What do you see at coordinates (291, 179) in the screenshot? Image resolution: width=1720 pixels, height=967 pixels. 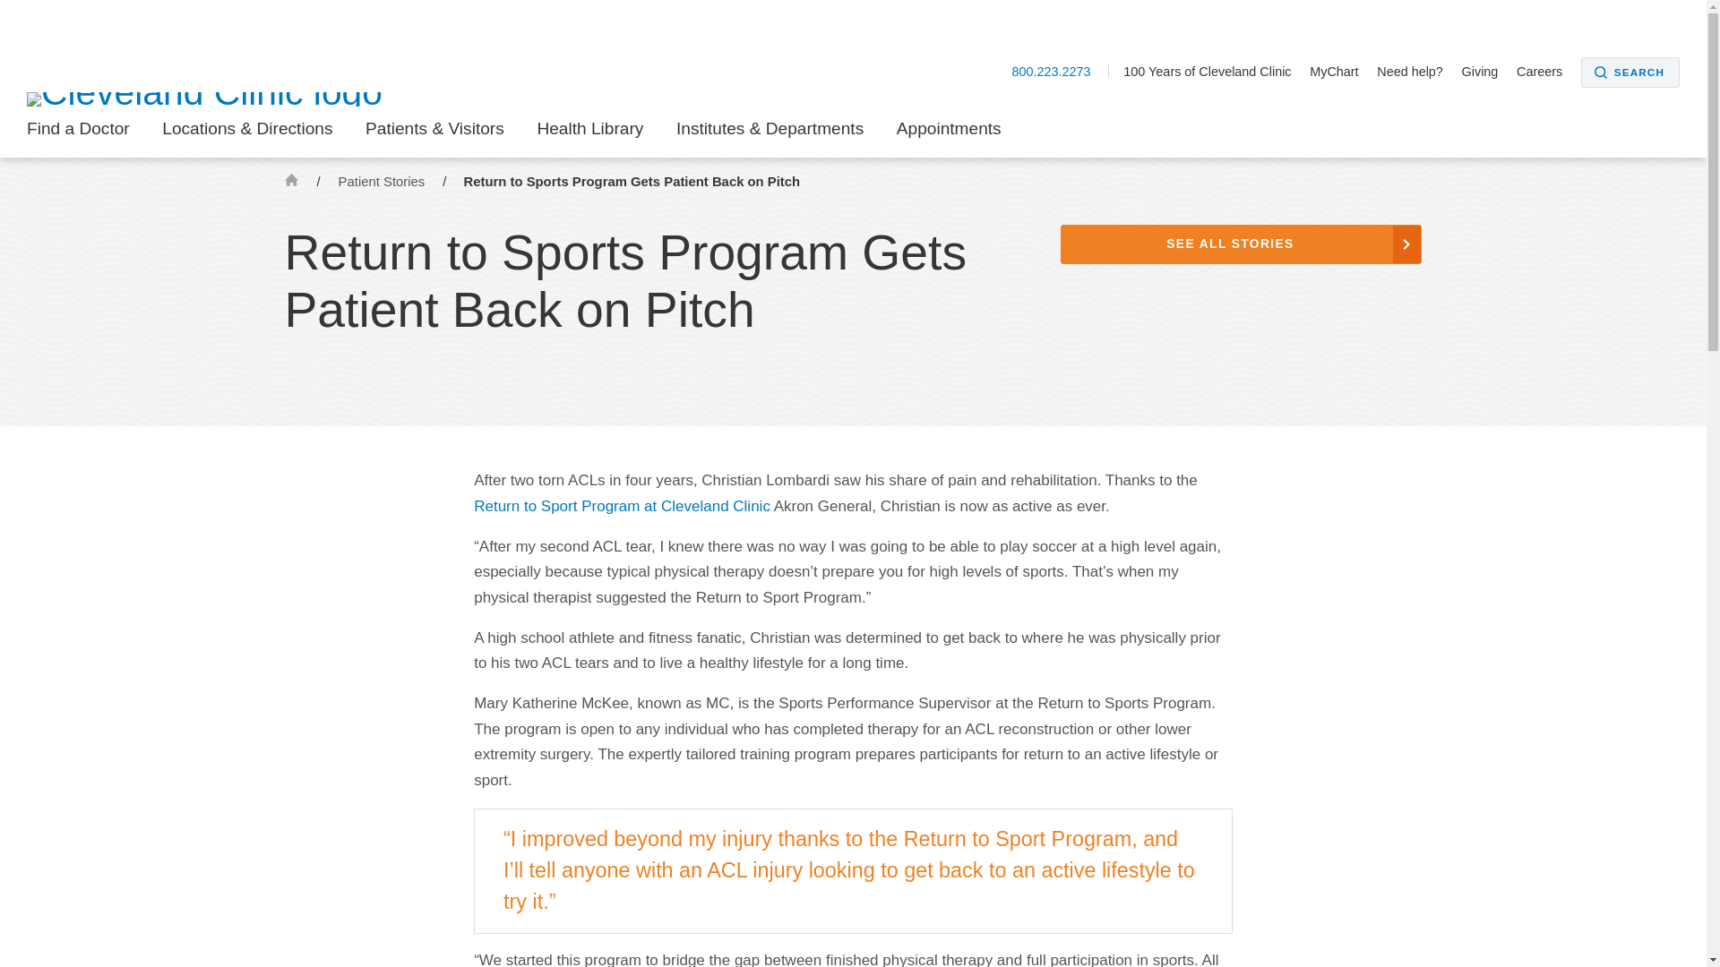 I see `Home` at bounding box center [291, 179].